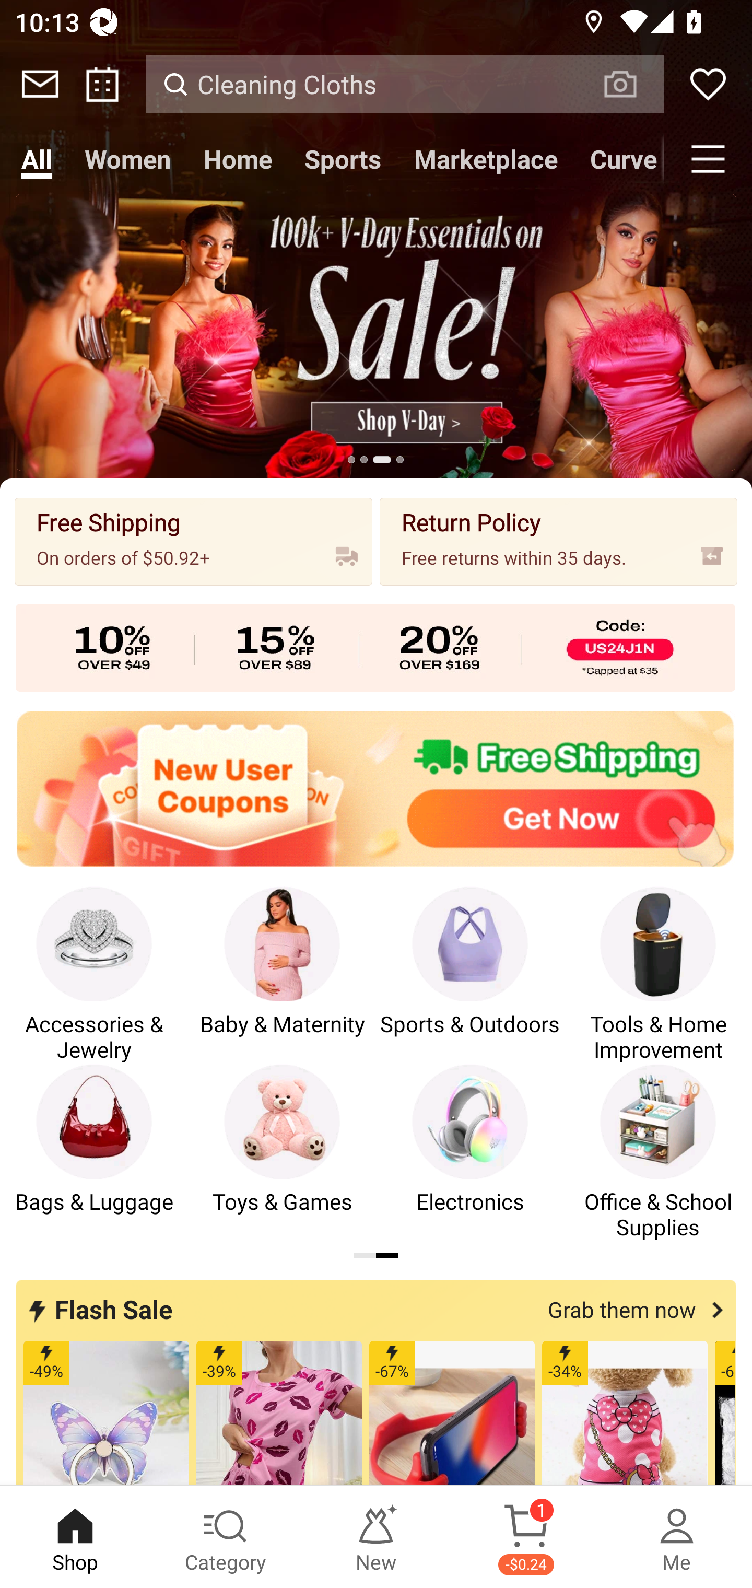  What do you see at coordinates (193, 541) in the screenshot?
I see `Free Shipping On orders of $50.92+` at bounding box center [193, 541].